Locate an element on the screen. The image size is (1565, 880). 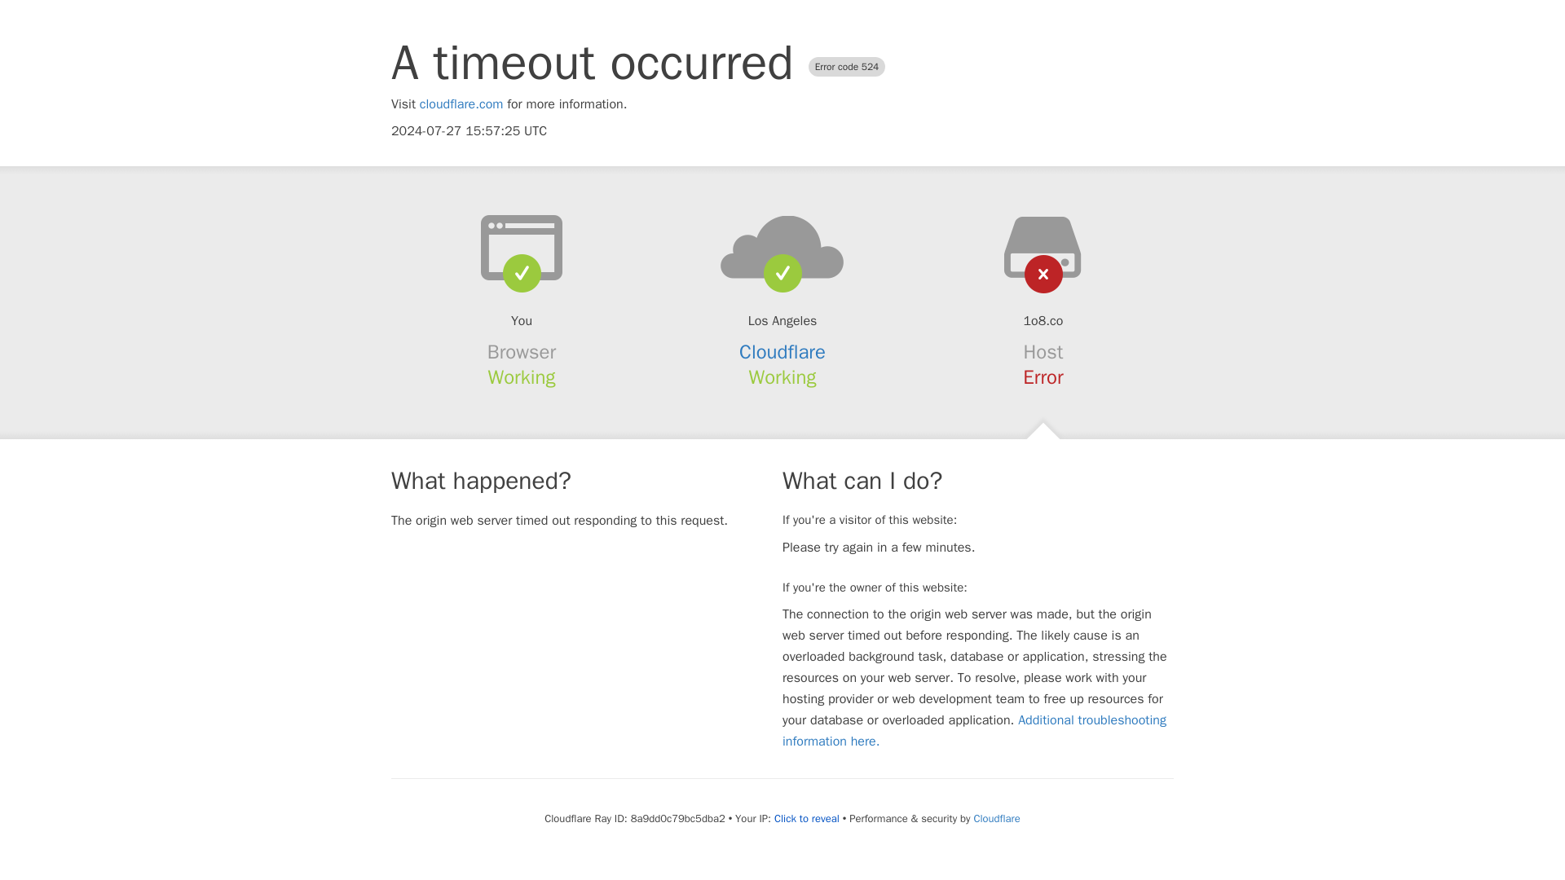
Additional troubleshooting information here. is located at coordinates (974, 730).